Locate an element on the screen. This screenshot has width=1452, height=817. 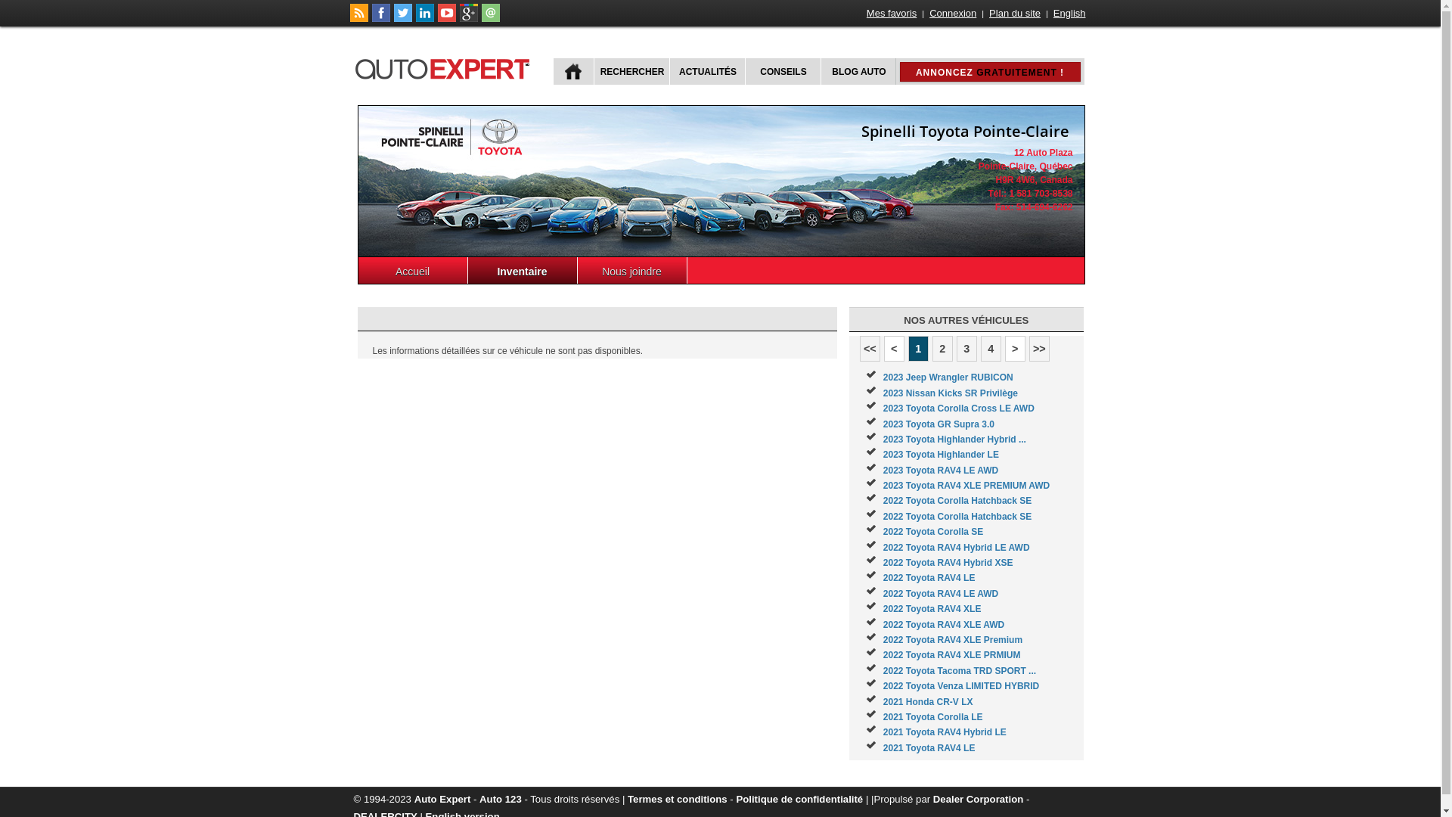
<< is located at coordinates (870, 349).